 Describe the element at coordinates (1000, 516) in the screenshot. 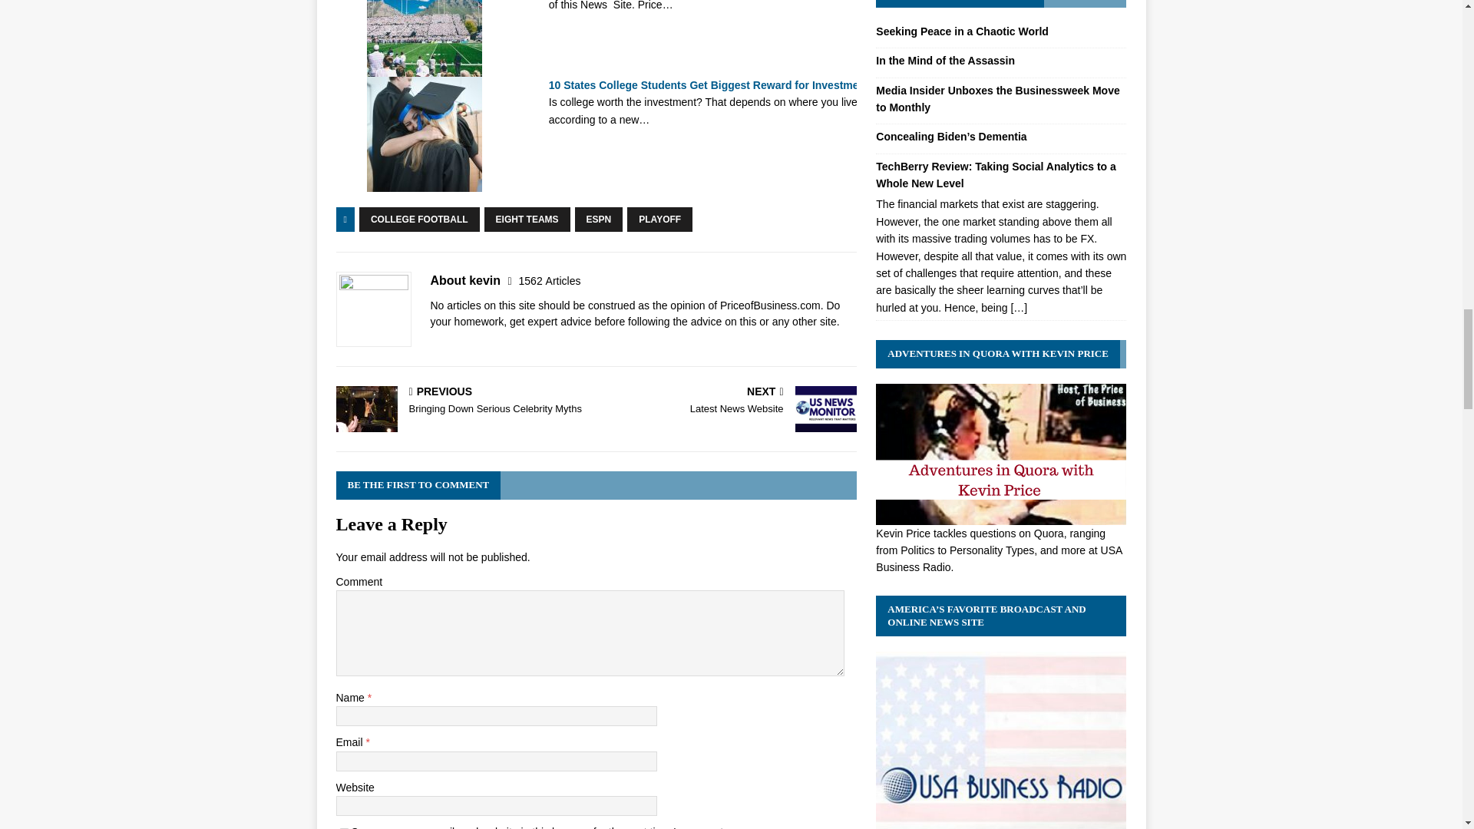

I see `Adventures in Quora with Kevin Price` at that location.